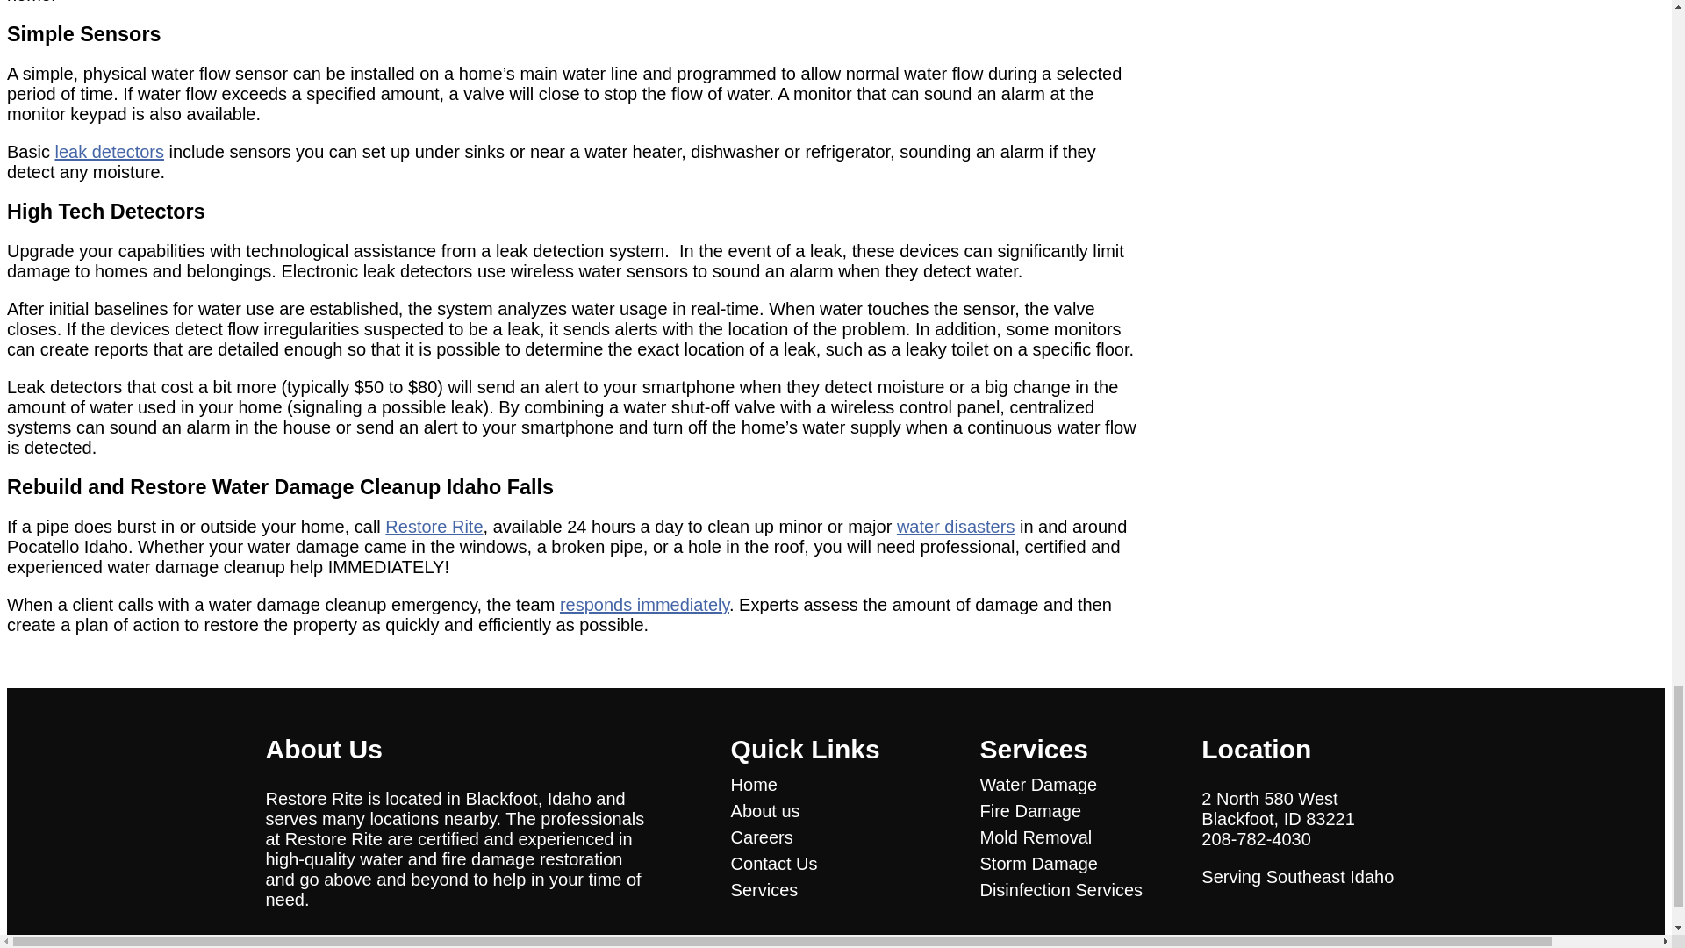 This screenshot has height=948, width=1685. I want to click on water disasters, so click(956, 527).